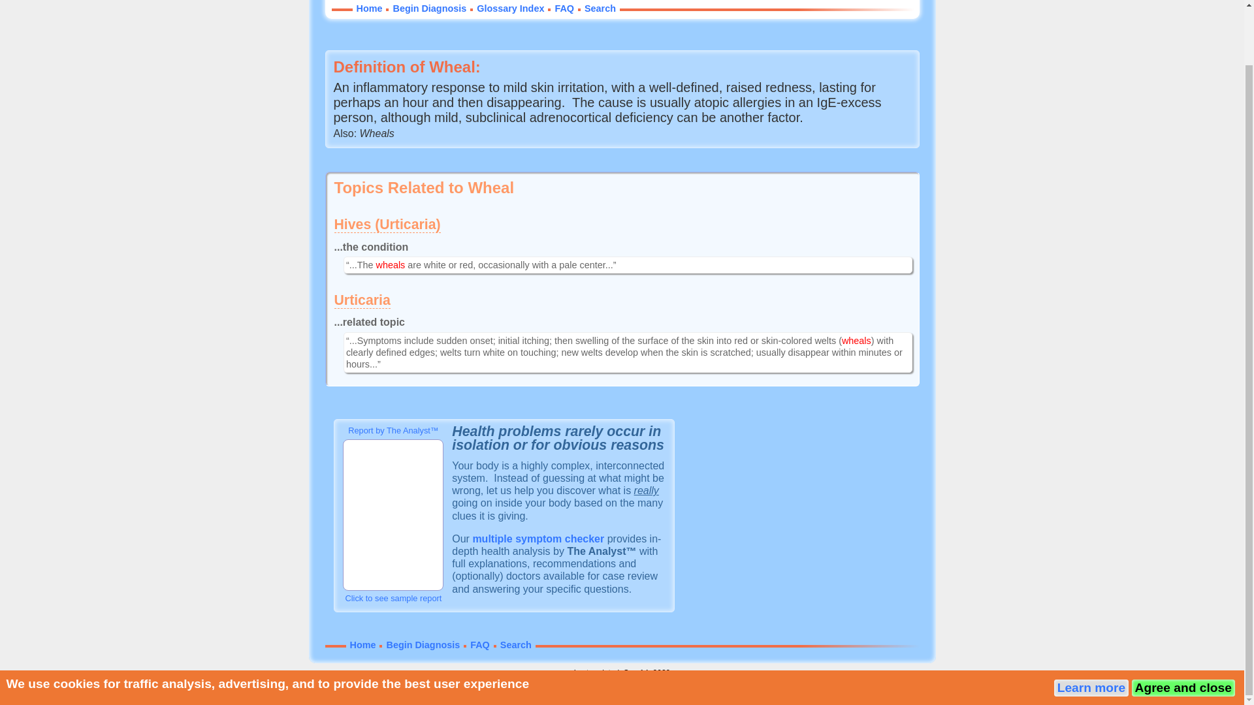 Image resolution: width=1254 pixels, height=705 pixels. What do you see at coordinates (363, 644) in the screenshot?
I see `Home` at bounding box center [363, 644].